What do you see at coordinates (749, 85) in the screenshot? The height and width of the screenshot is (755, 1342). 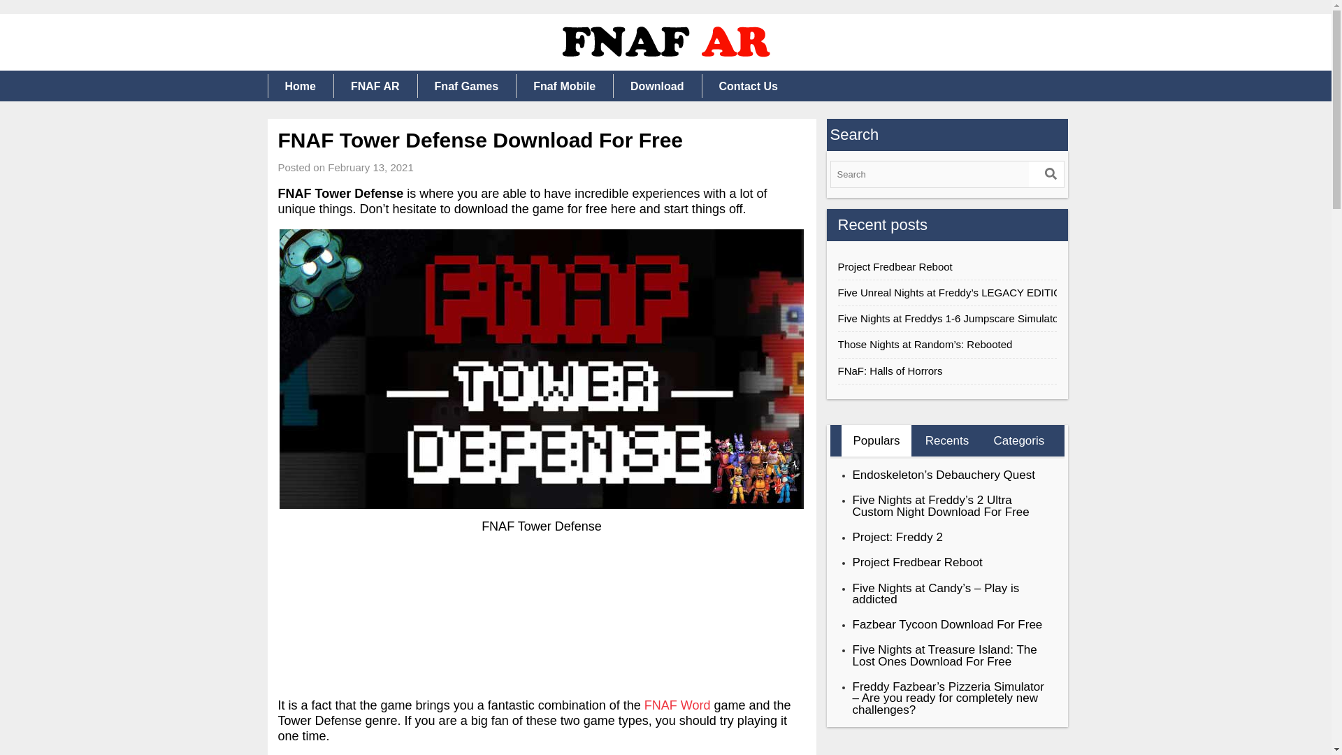 I see `Contact Us` at bounding box center [749, 85].